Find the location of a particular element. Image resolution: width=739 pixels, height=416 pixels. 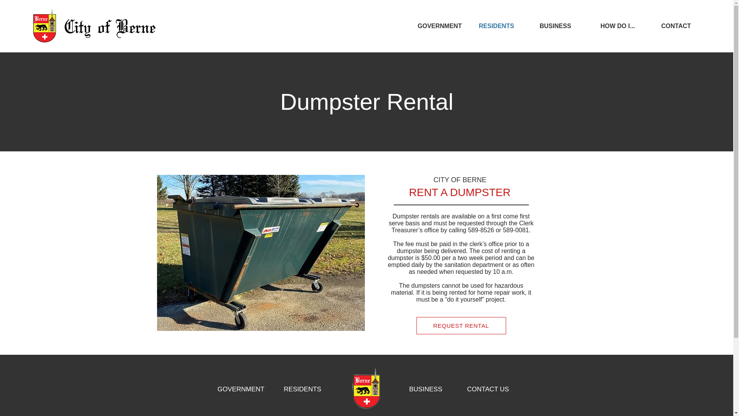

Berne Fire Department.jpeg is located at coordinates (261, 253).